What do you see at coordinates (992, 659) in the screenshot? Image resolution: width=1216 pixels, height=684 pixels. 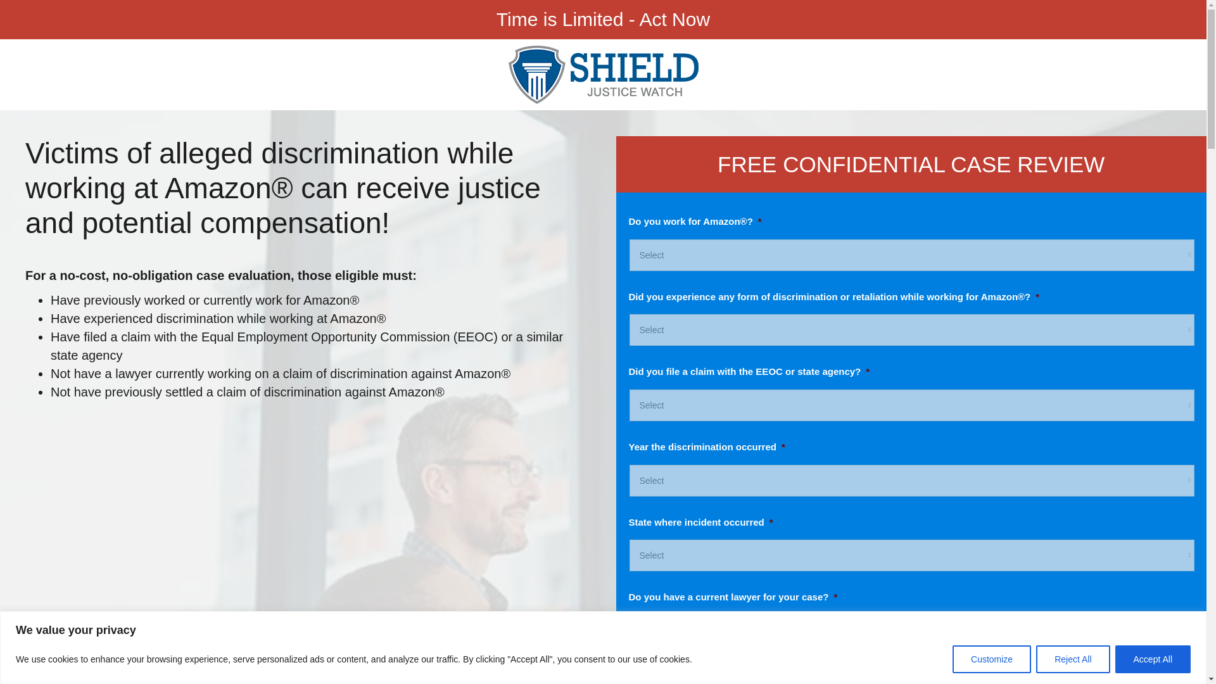 I see `Customize` at bounding box center [992, 659].